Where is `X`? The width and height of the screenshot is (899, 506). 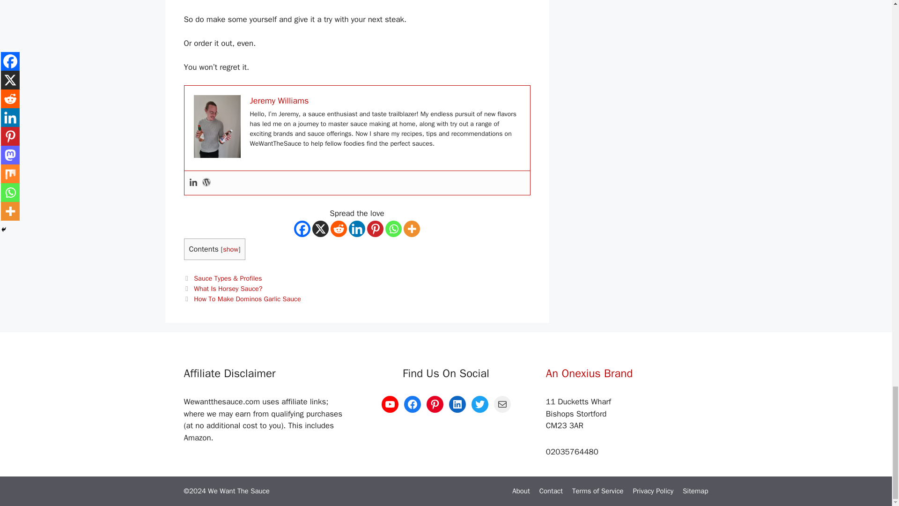 X is located at coordinates (320, 229).